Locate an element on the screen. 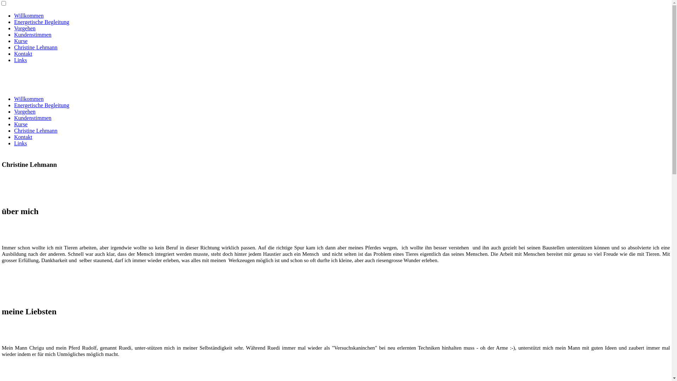 This screenshot has width=677, height=381. Willkommen is located at coordinates (29, 99).